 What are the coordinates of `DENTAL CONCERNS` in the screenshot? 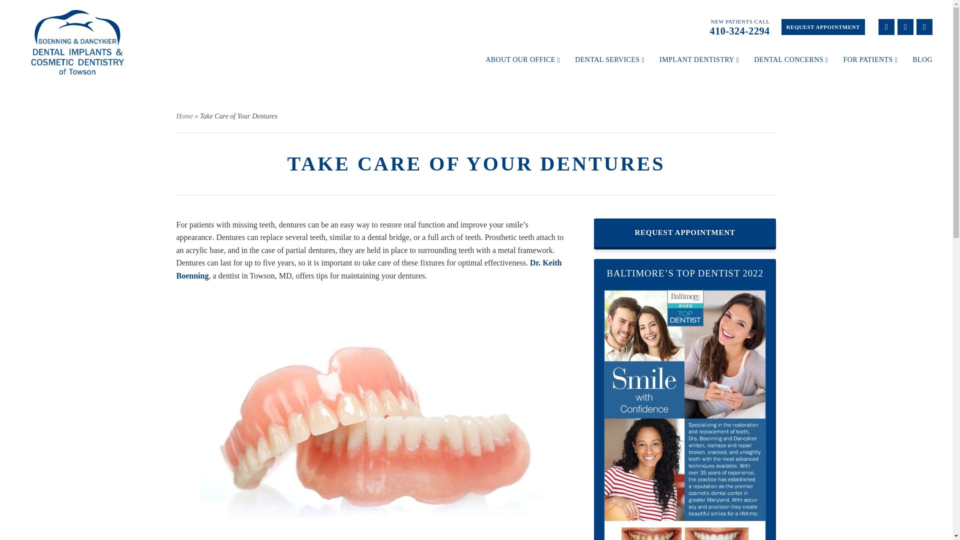 It's located at (790, 60).